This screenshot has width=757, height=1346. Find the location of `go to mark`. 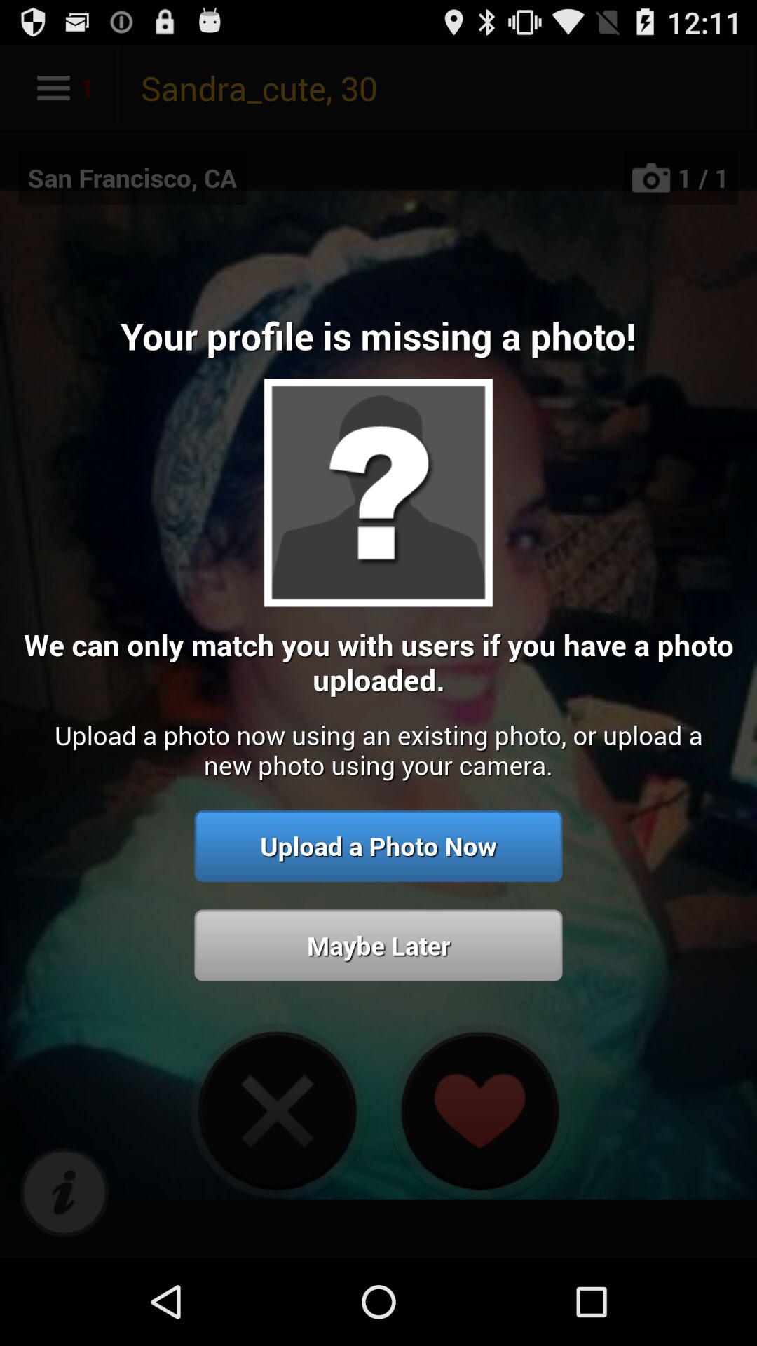

go to mark is located at coordinates (64, 1193).